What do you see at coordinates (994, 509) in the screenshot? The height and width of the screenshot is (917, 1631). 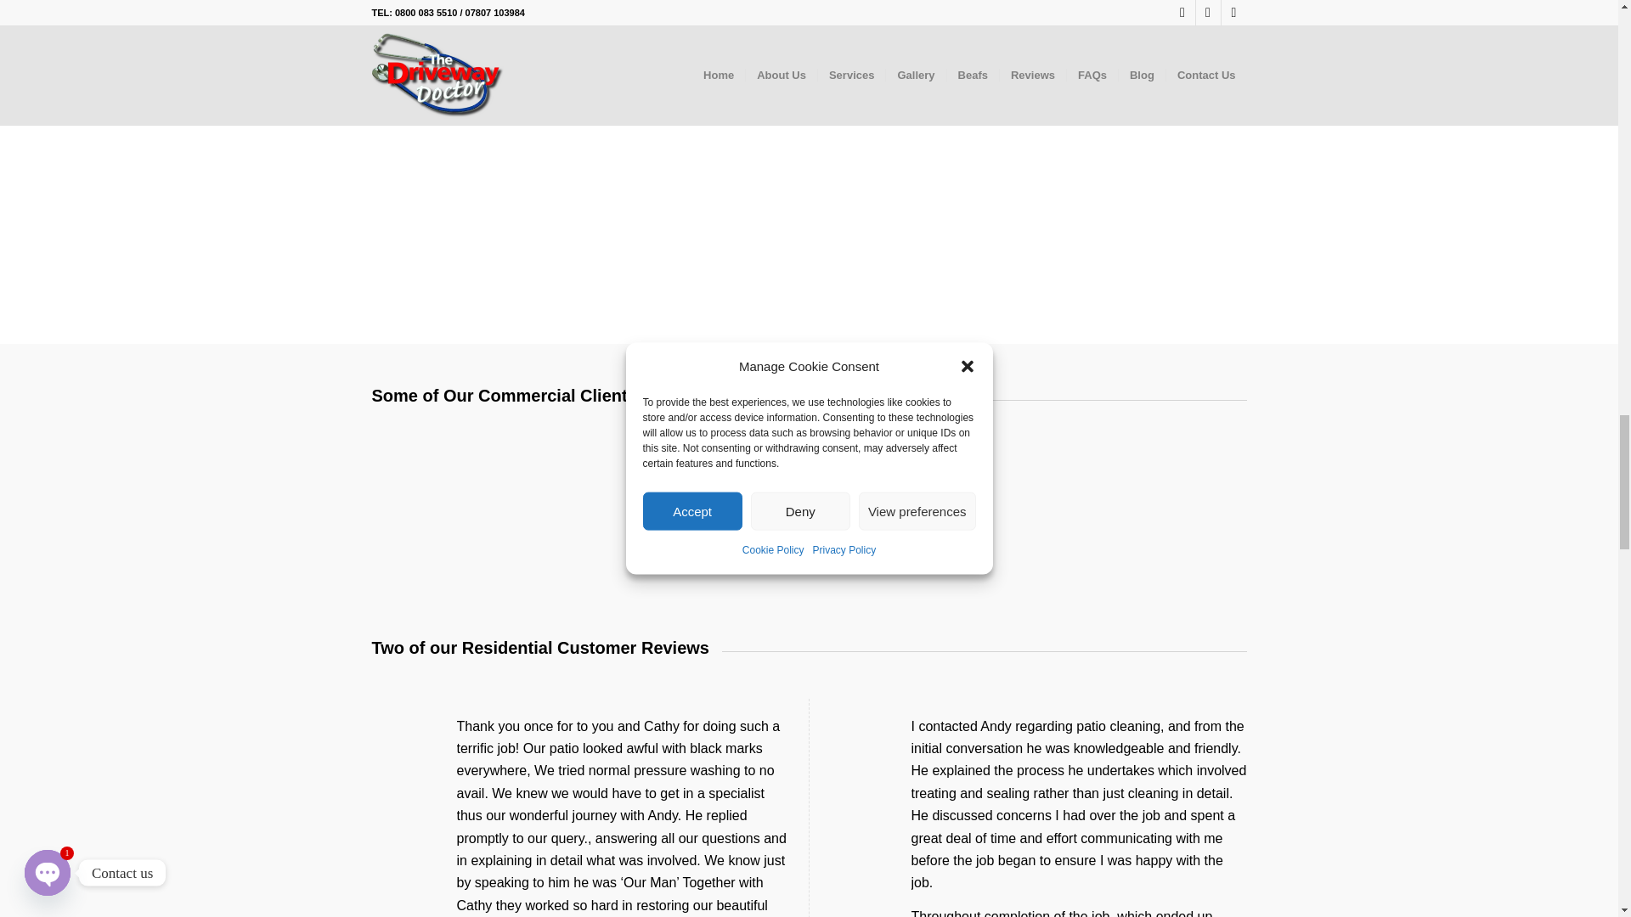 I see `Tavelodge-logo` at bounding box center [994, 509].